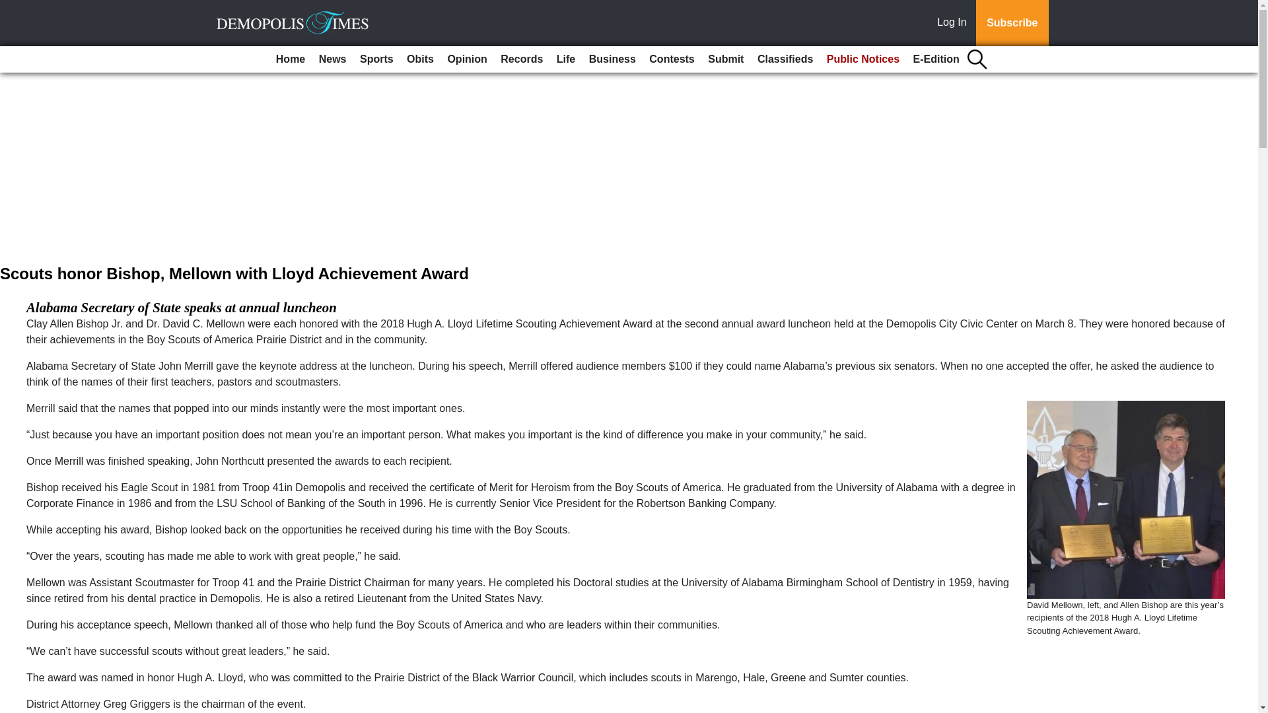 The height and width of the screenshot is (713, 1268). Describe the element at coordinates (12, 8) in the screenshot. I see `Go` at that location.